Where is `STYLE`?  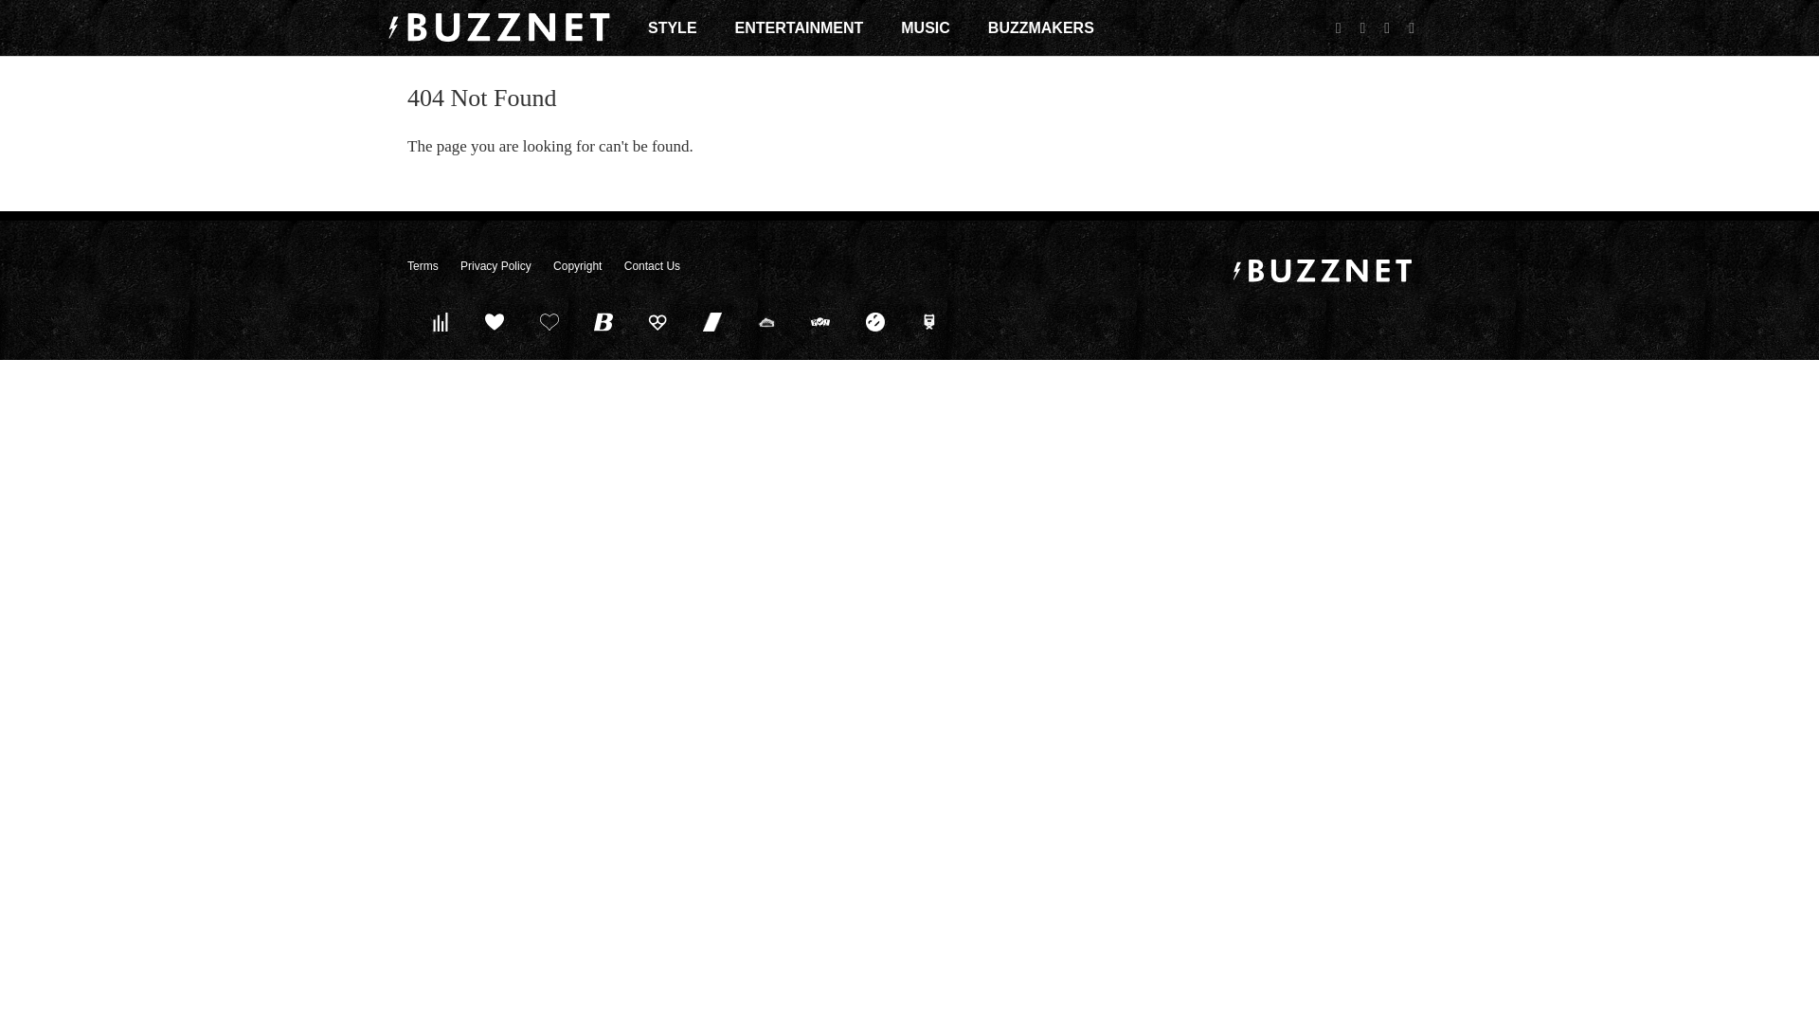 STYLE is located at coordinates (673, 27).